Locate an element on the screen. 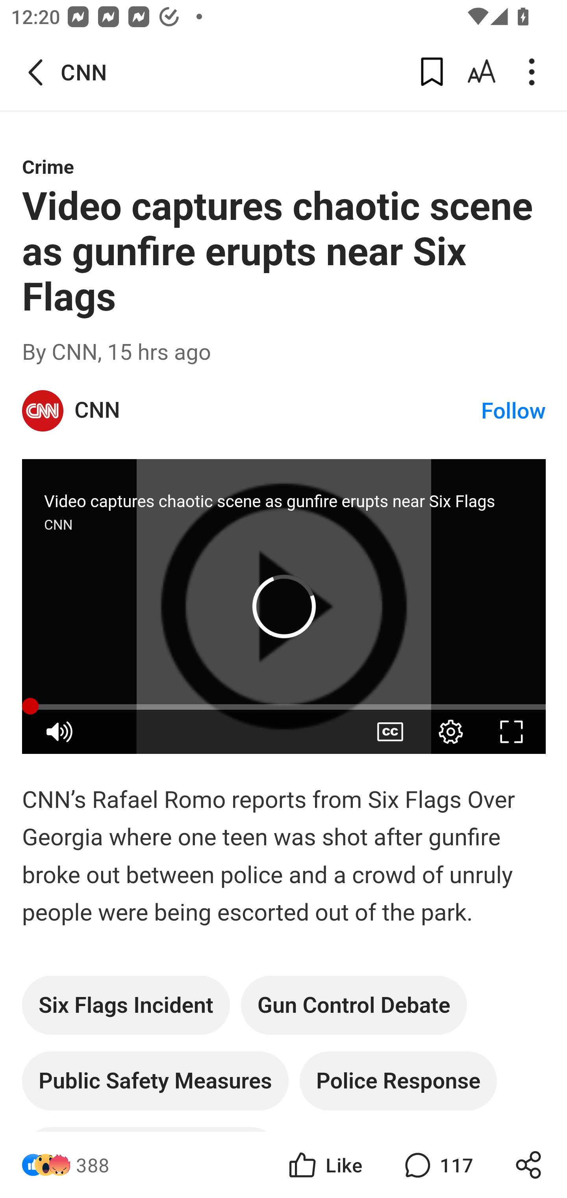 Image resolution: width=567 pixels, height=1198 pixels. Mute is located at coordinates (59, 731).